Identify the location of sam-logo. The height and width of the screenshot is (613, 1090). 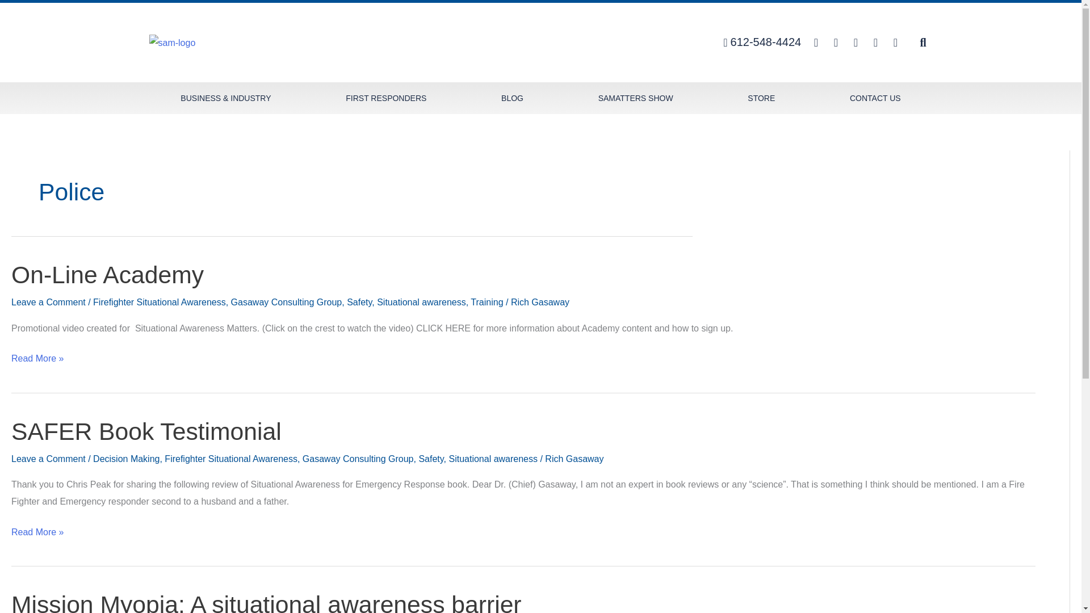
(171, 43).